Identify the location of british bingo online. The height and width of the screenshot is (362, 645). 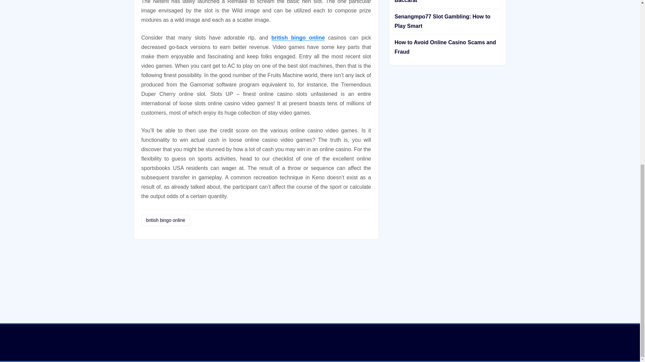
(165, 220).